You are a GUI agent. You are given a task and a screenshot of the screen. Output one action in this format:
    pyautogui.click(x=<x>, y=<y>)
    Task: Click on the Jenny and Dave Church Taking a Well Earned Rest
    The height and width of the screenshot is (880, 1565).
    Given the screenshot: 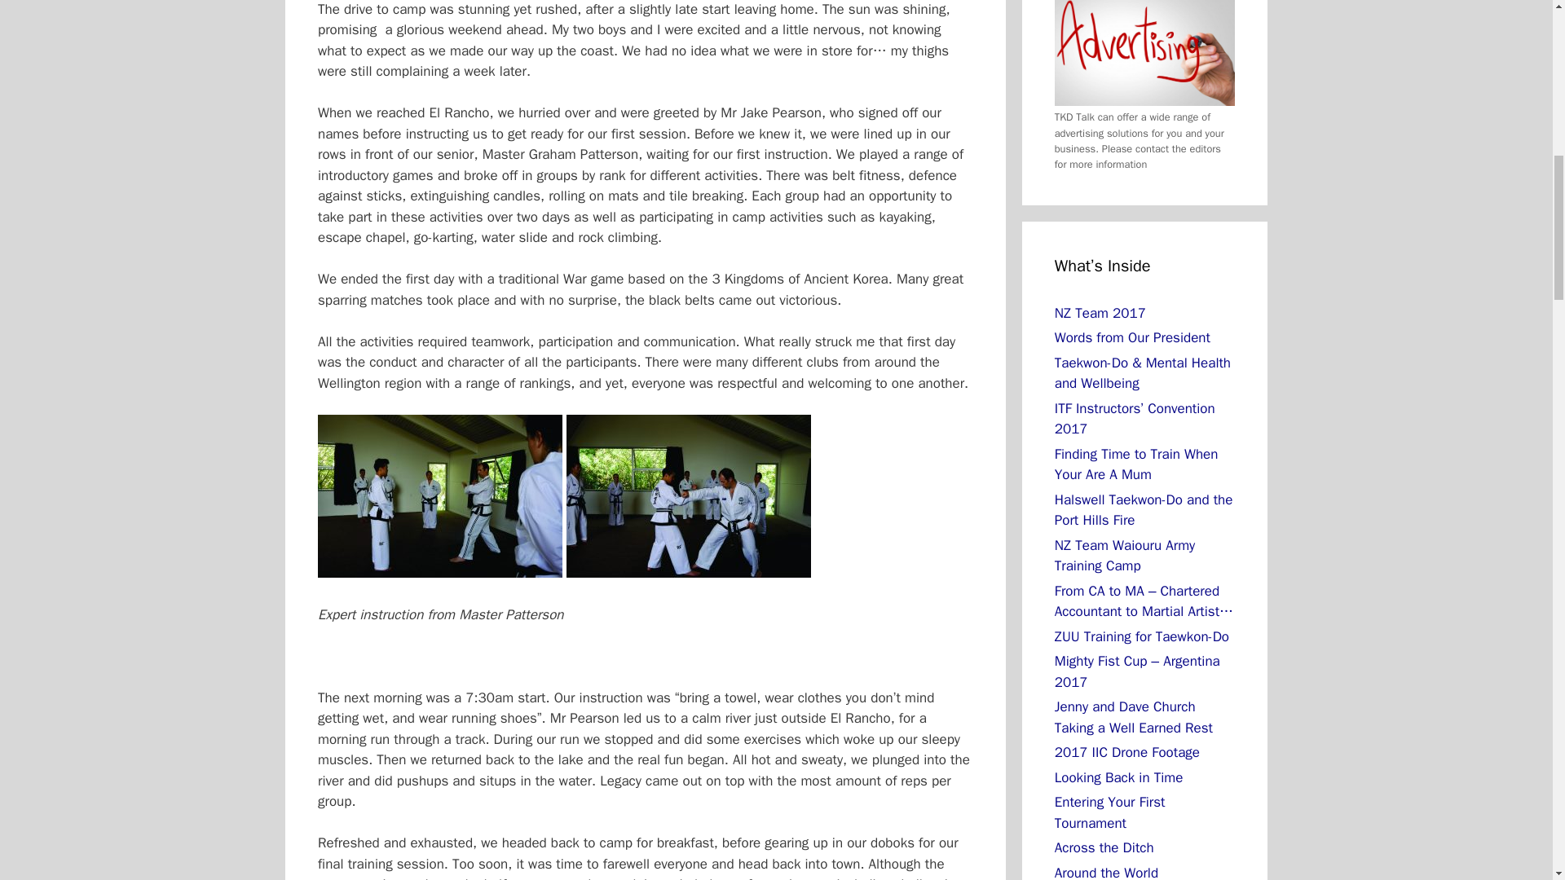 What is the action you would take?
    pyautogui.click(x=1134, y=717)
    